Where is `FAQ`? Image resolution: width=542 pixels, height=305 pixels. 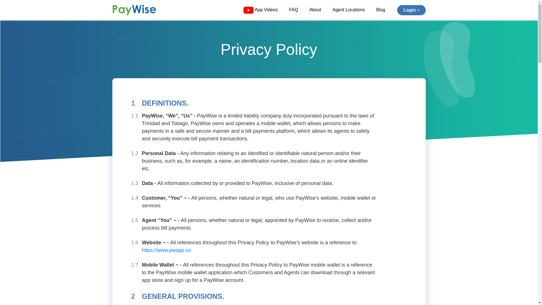
FAQ is located at coordinates (293, 10).